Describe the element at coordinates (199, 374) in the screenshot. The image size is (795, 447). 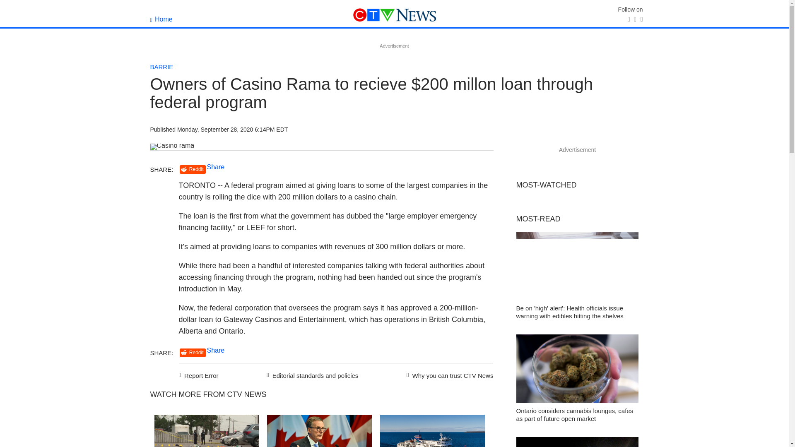
I see `Report Error` at that location.